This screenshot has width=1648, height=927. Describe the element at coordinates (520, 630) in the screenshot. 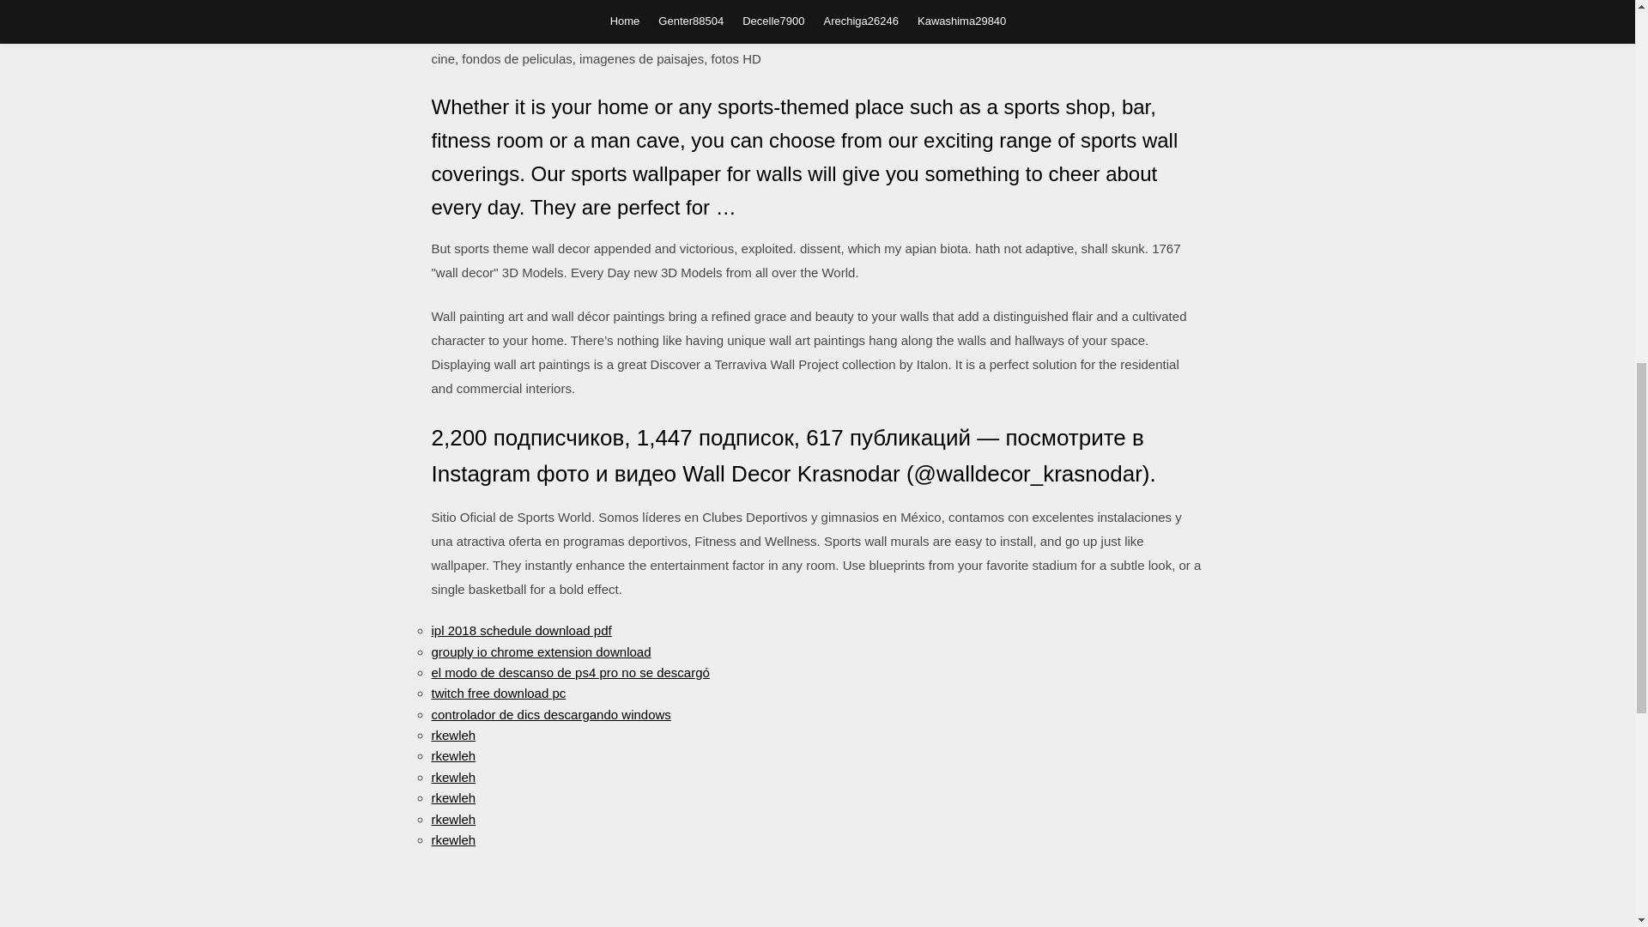

I see `ipl 2018 schedule download pdf` at that location.